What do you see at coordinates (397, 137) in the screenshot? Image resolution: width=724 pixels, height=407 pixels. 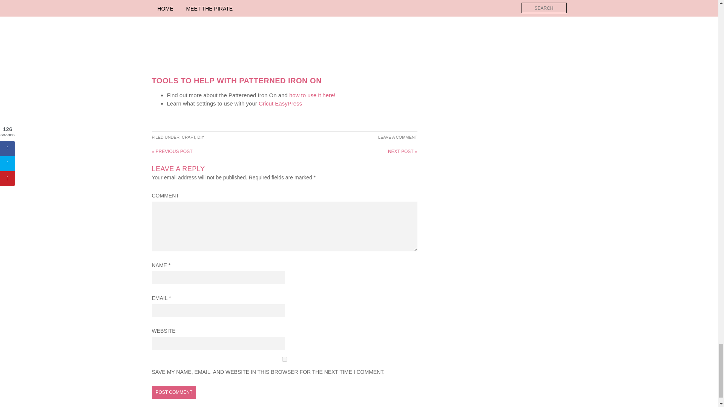 I see `LEAVE A COMMENT` at bounding box center [397, 137].